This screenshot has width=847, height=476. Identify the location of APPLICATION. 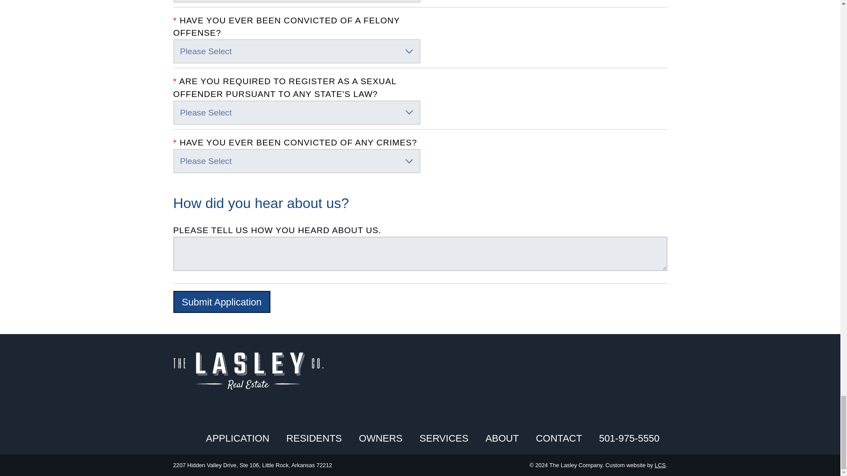
(237, 438).